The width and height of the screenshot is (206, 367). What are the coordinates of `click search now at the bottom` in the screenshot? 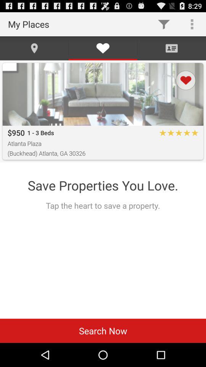 It's located at (103, 330).